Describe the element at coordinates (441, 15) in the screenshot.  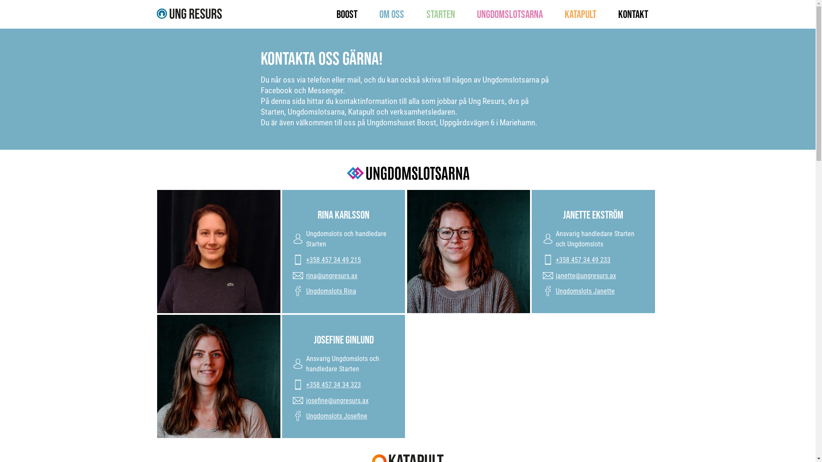
I see `Starten` at that location.